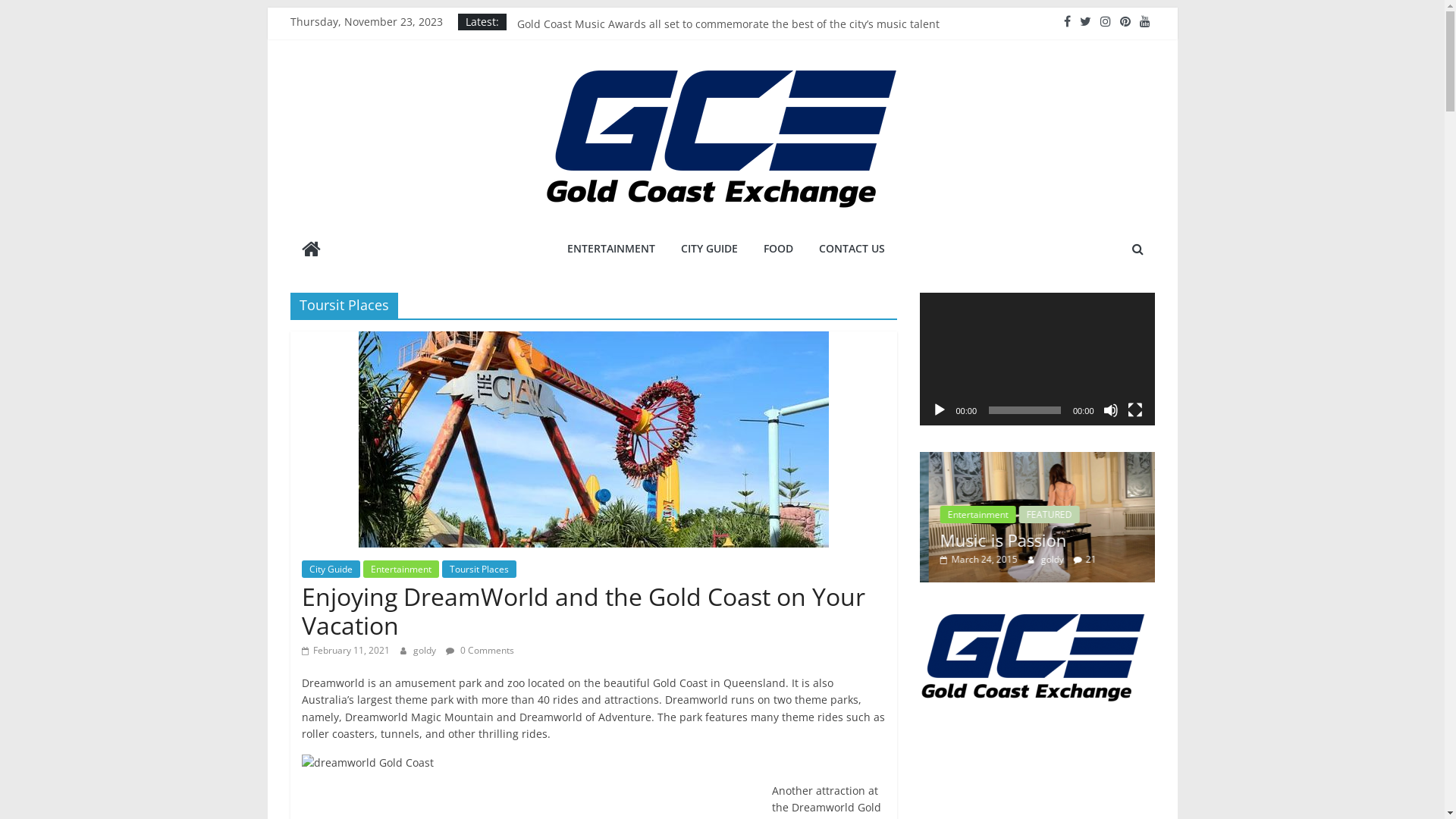 The image size is (1456, 819). Describe the element at coordinates (331, 569) in the screenshot. I see `City Guide` at that location.